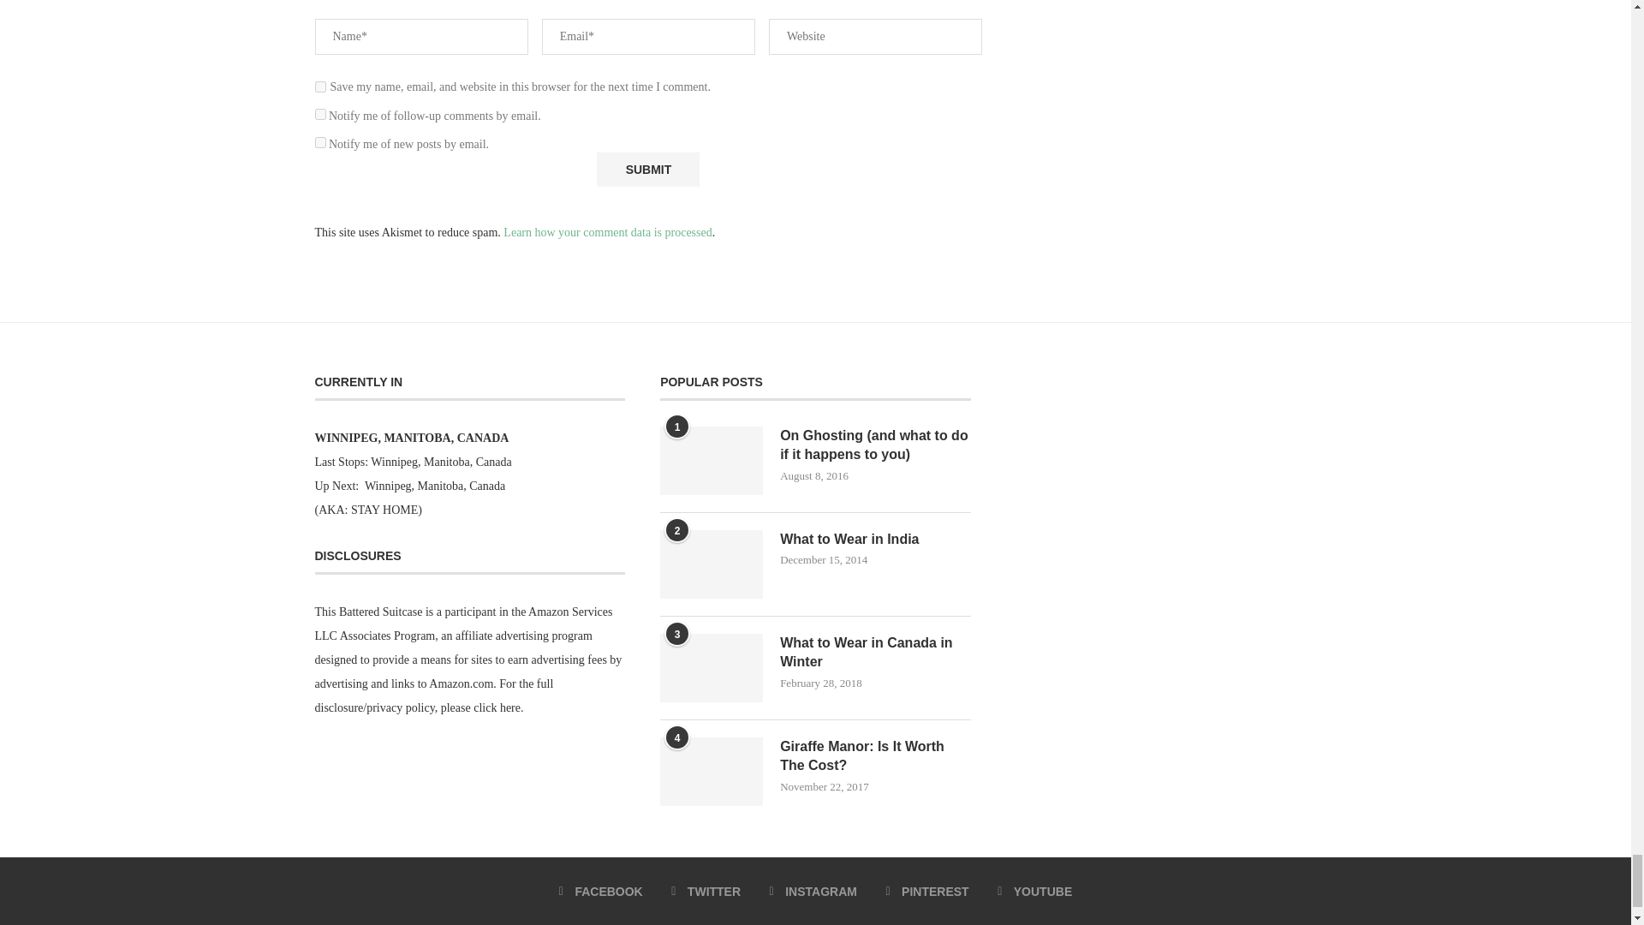 Image resolution: width=1644 pixels, height=925 pixels. Describe the element at coordinates (647, 170) in the screenshot. I see `Submit` at that location.